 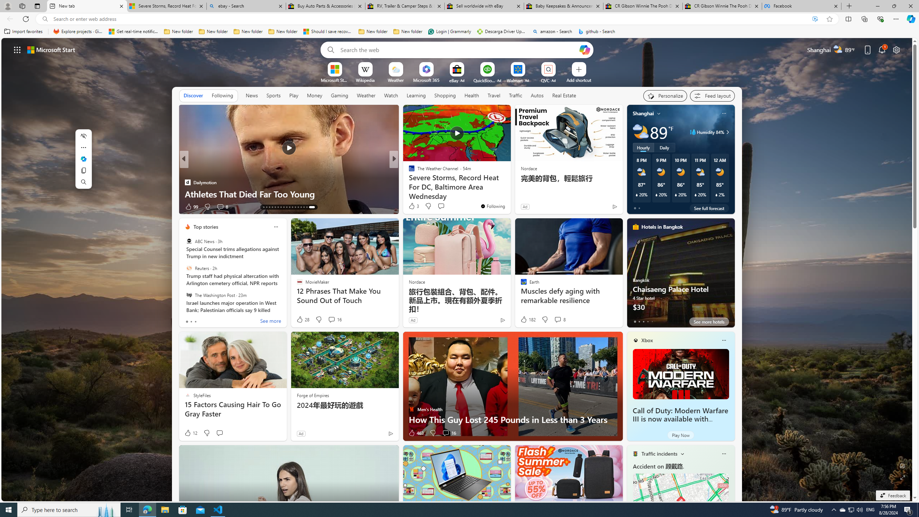 What do you see at coordinates (457, 269) in the screenshot?
I see `AutomationID: backgroundImagePicture` at bounding box center [457, 269].